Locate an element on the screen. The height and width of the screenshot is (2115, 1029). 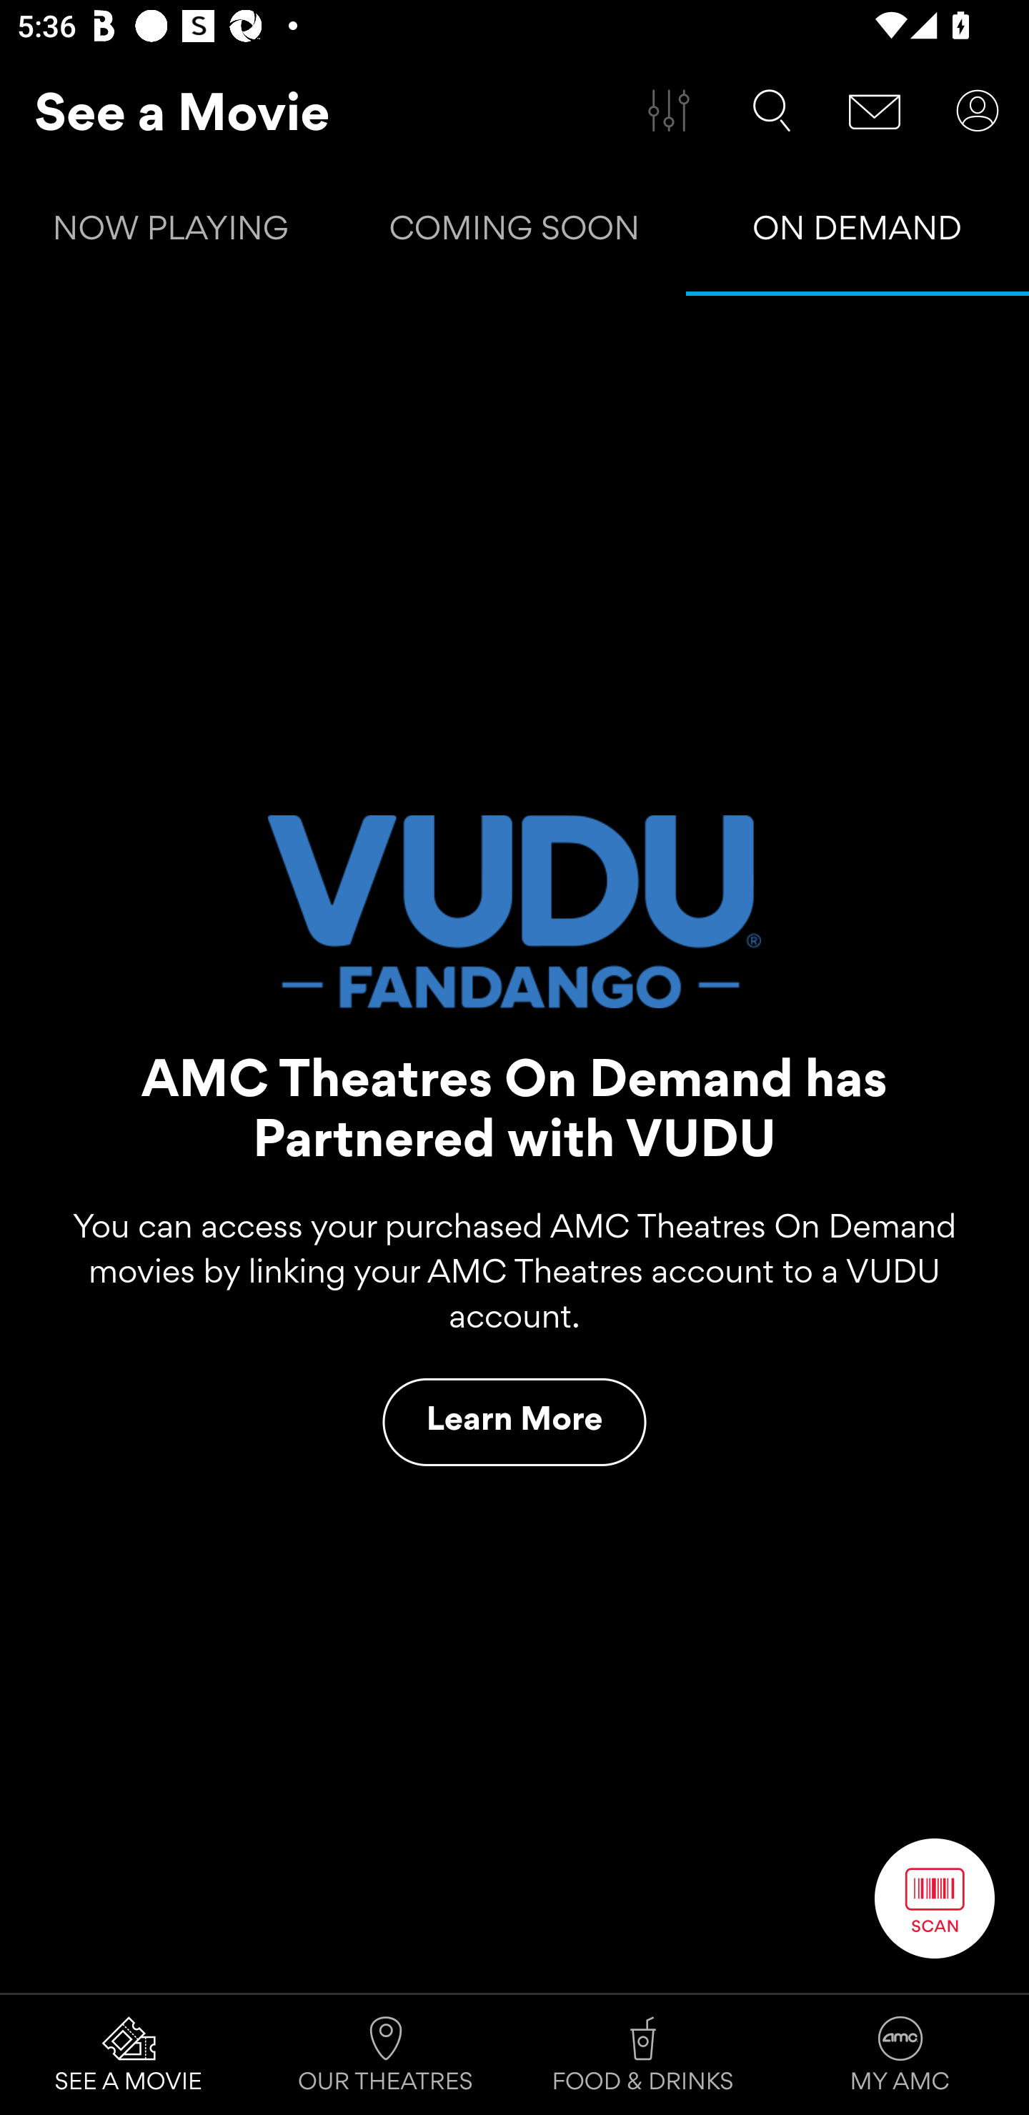
MY AMC
Tab 4 of 4 is located at coordinates (900, 2055).